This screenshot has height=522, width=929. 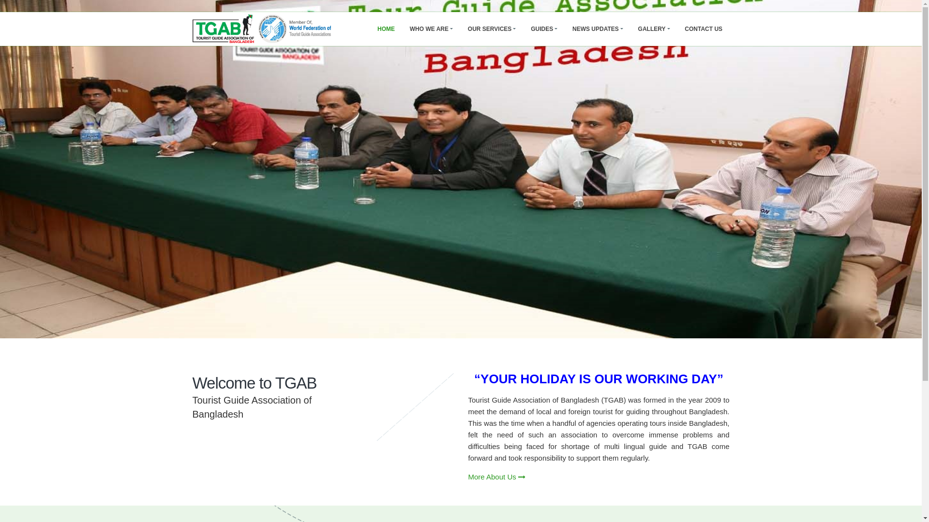 What do you see at coordinates (497, 477) in the screenshot?
I see `More About Us` at bounding box center [497, 477].